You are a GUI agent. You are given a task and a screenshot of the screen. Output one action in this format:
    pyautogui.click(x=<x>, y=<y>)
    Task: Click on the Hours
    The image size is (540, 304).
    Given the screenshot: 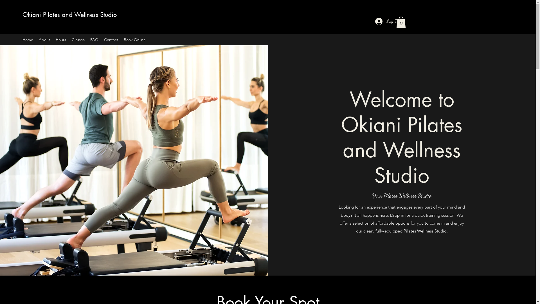 What is the action you would take?
    pyautogui.click(x=61, y=39)
    